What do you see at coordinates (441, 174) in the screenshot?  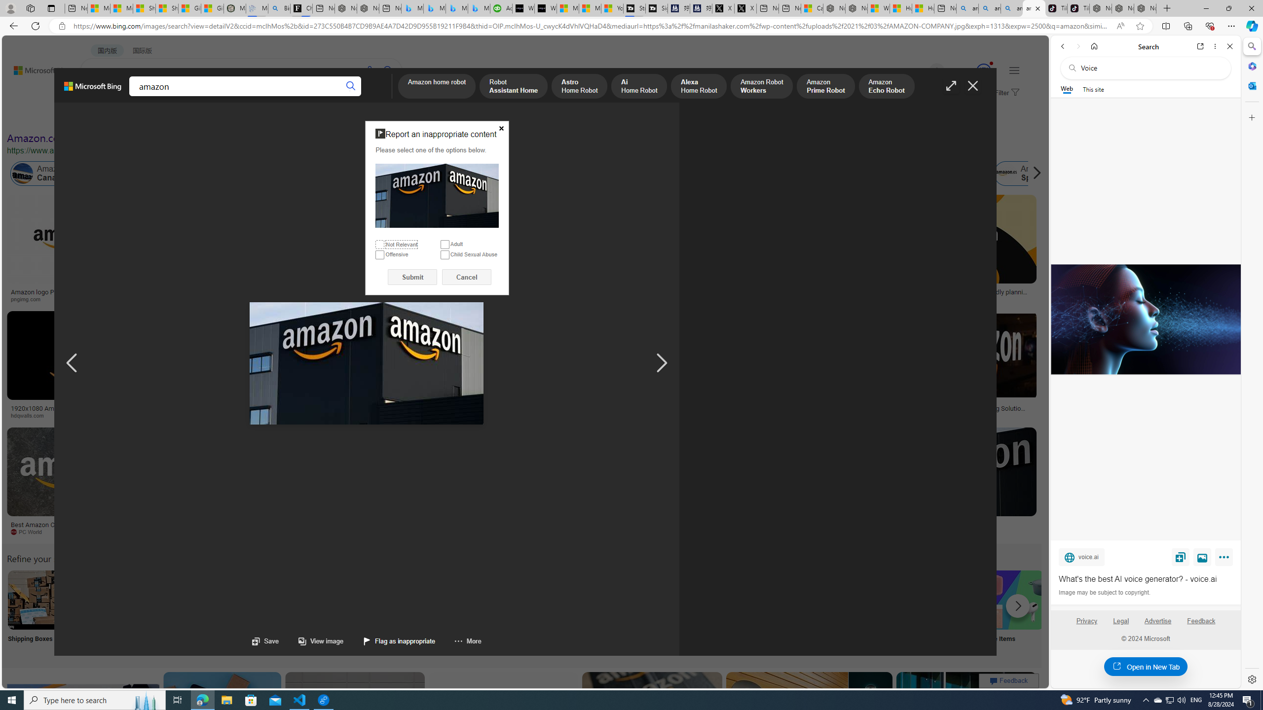 I see `Amazon India` at bounding box center [441, 174].